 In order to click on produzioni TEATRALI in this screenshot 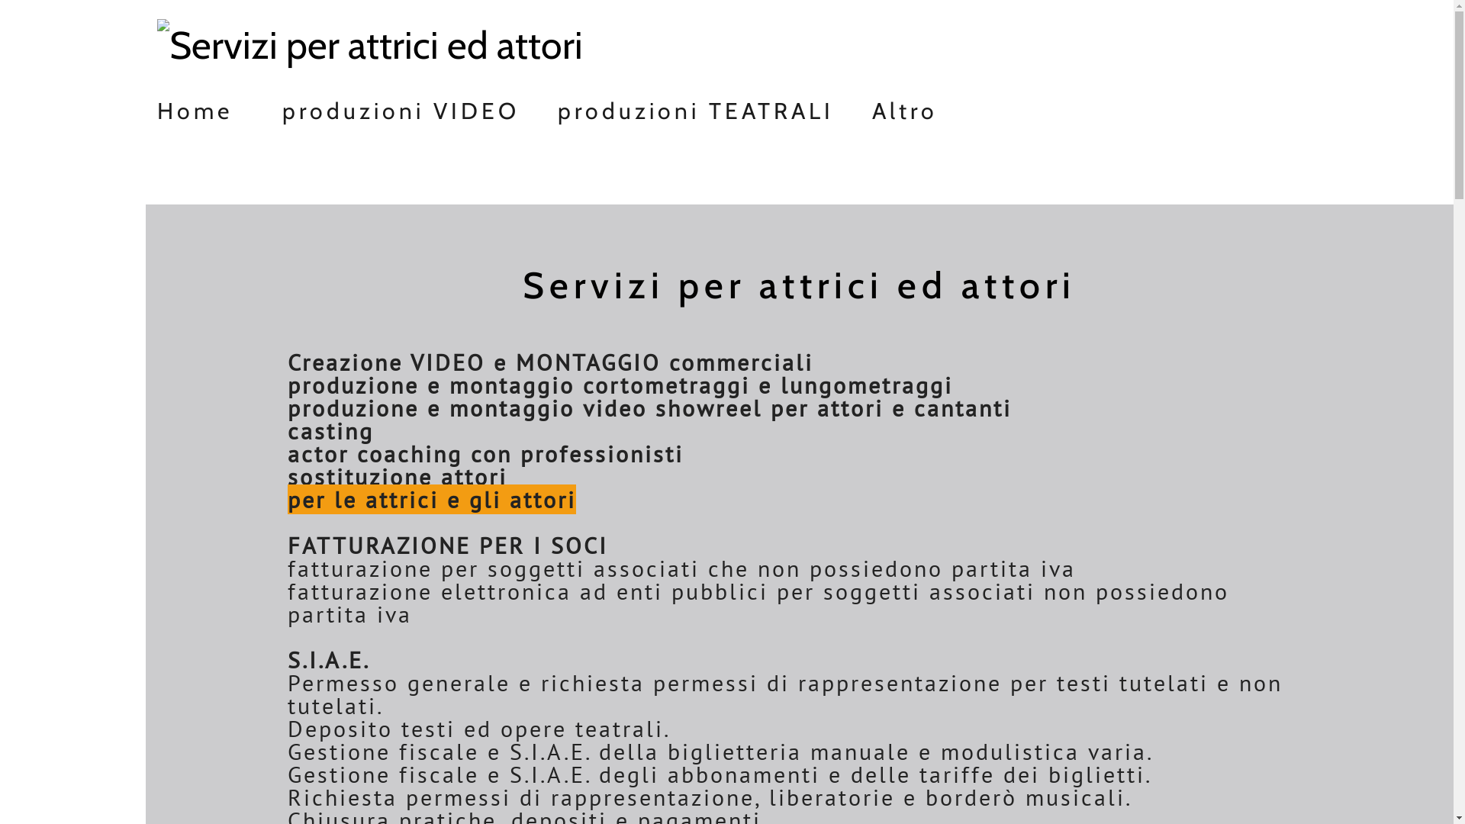, I will do `click(696, 106)`.